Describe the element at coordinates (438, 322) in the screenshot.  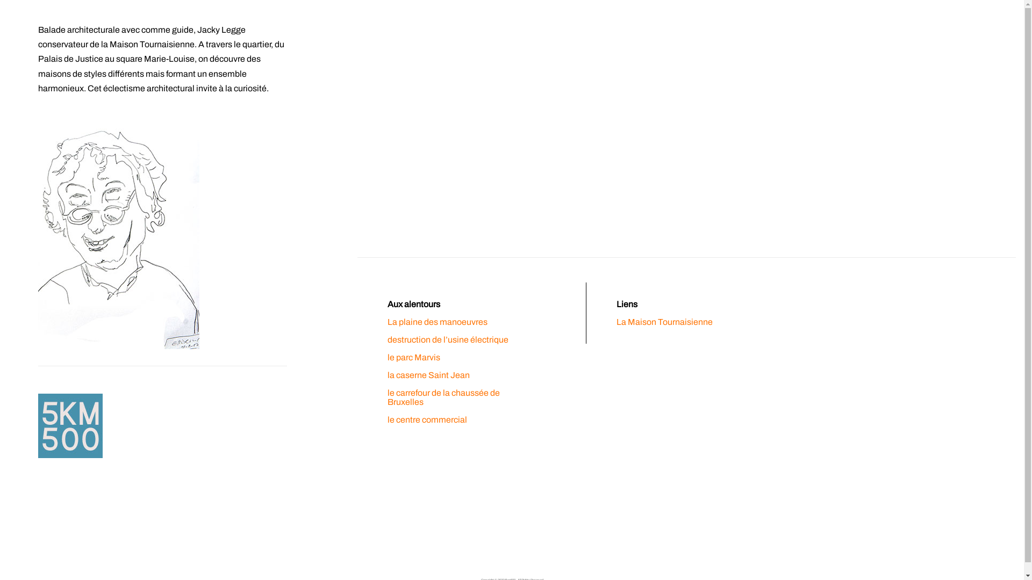
I see `La plaine des manoeuvres` at that location.